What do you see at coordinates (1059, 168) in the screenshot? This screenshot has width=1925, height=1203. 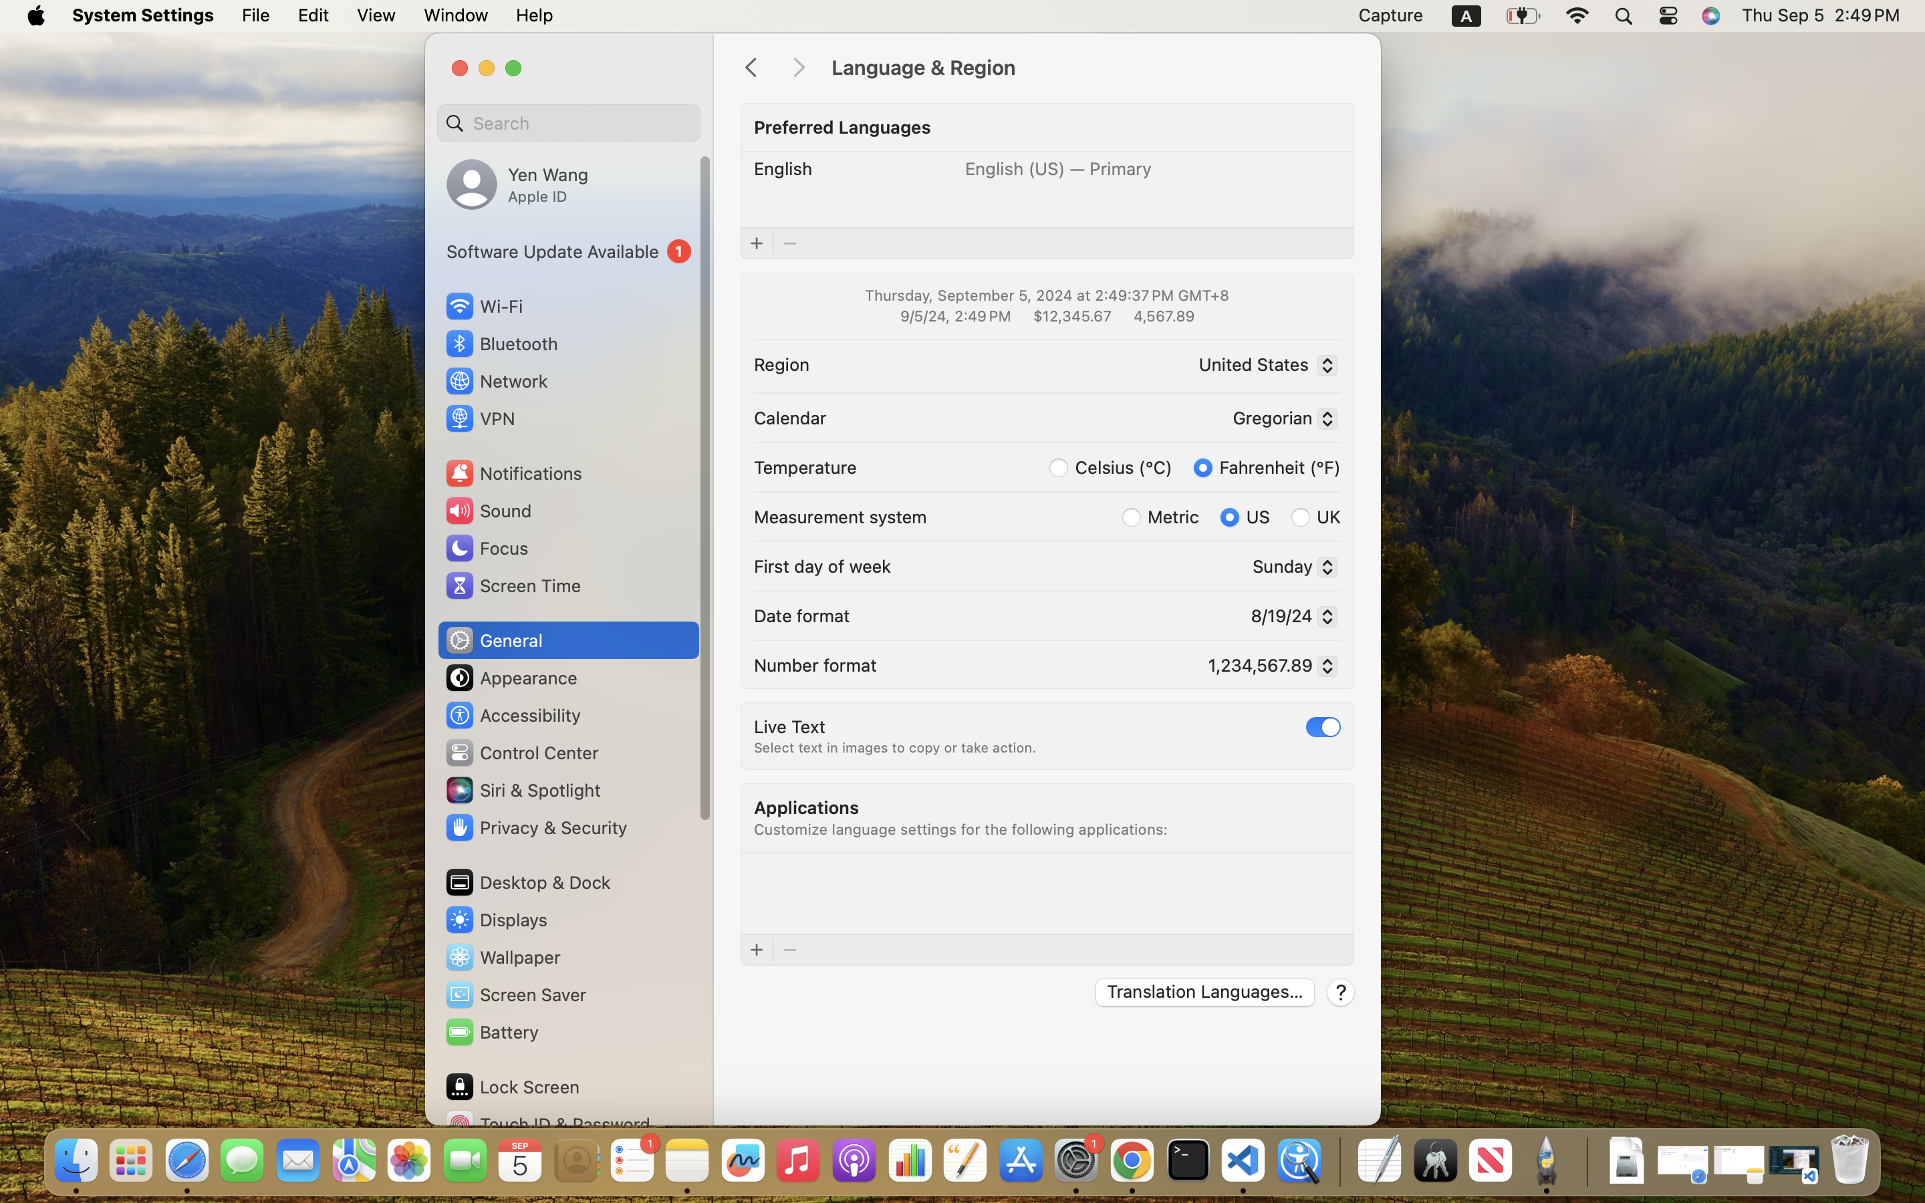 I see `English (US) — Primary` at bounding box center [1059, 168].